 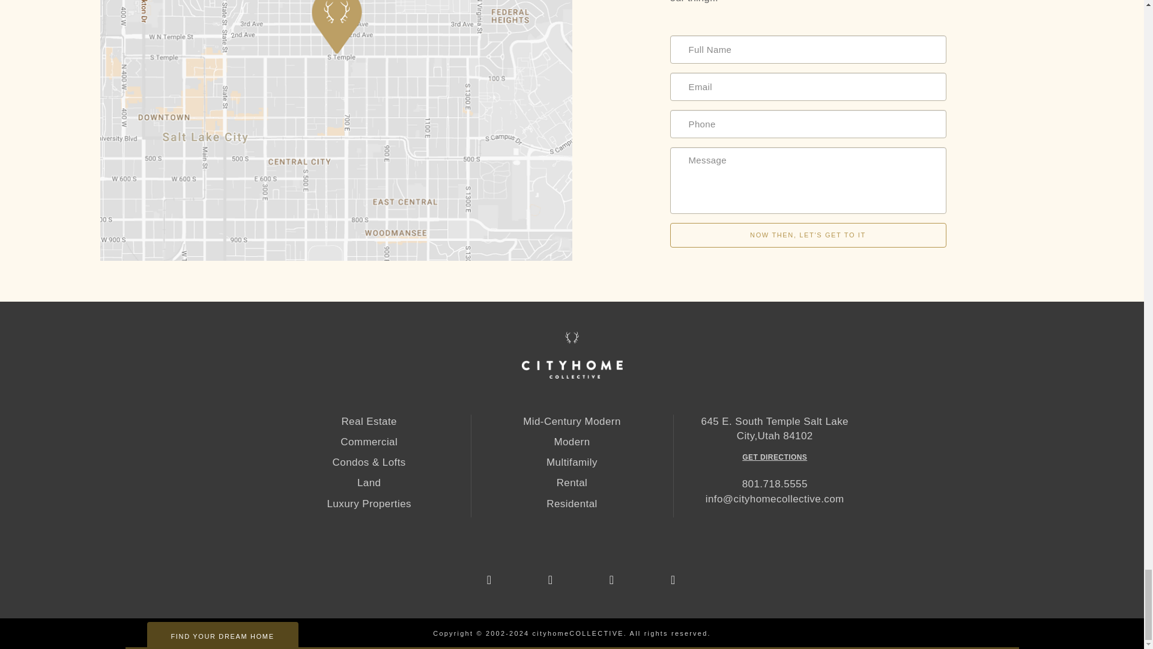 I want to click on Land, so click(x=369, y=483).